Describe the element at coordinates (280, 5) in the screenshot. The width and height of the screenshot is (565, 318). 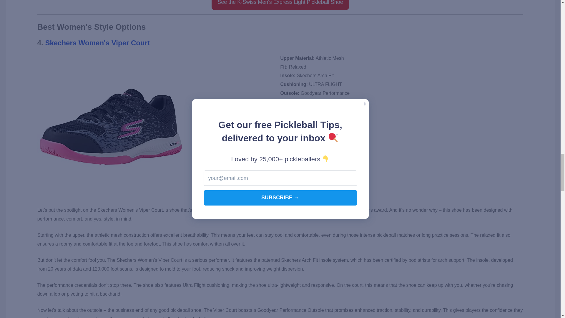
I see `See the K-Swiss Men's Express Light Pickleball Shoe` at that location.